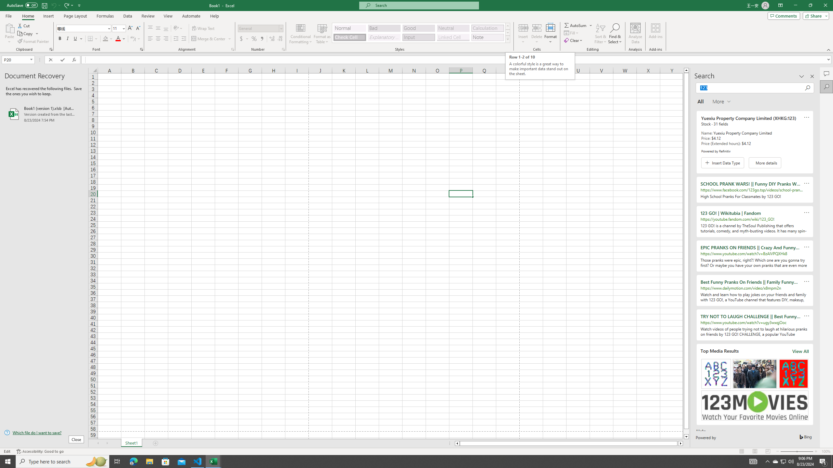 The image size is (833, 468). What do you see at coordinates (384, 37) in the screenshot?
I see `Explanatory Text` at bounding box center [384, 37].